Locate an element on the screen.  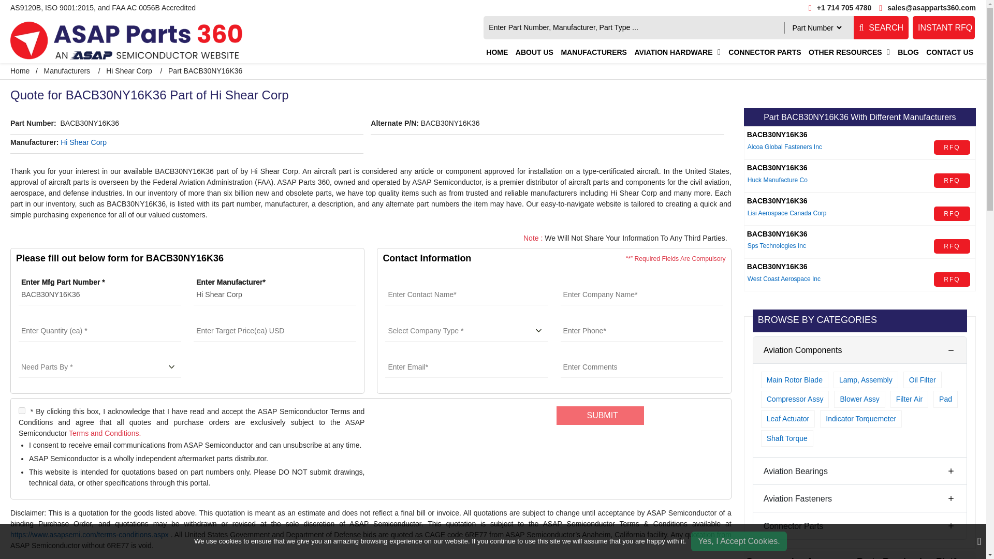
BLOG is located at coordinates (908, 53).